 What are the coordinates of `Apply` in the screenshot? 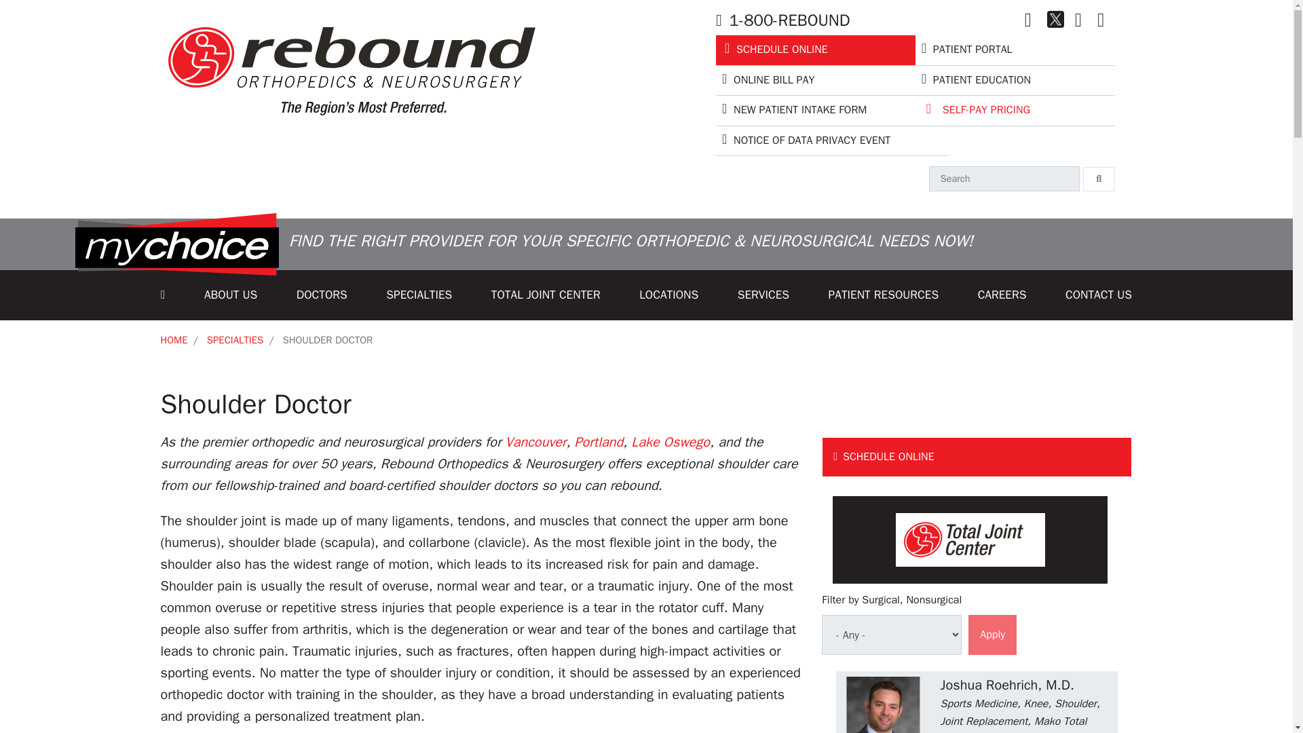 It's located at (992, 635).